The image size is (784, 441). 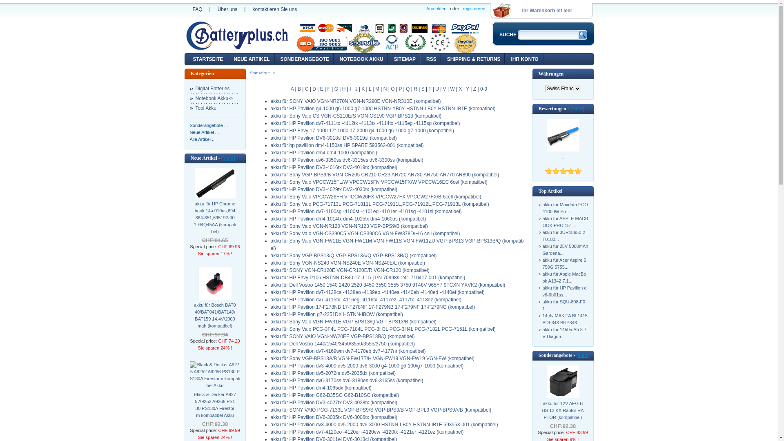 I want to click on registrieren, so click(x=474, y=9).